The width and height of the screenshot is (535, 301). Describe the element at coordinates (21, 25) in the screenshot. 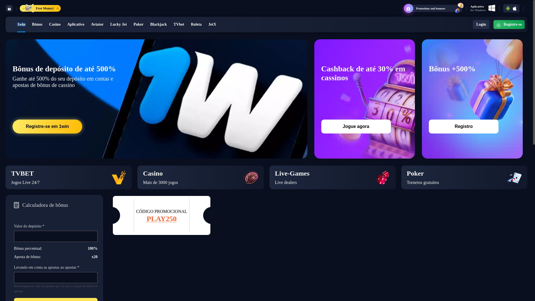

I see `1win` at that location.